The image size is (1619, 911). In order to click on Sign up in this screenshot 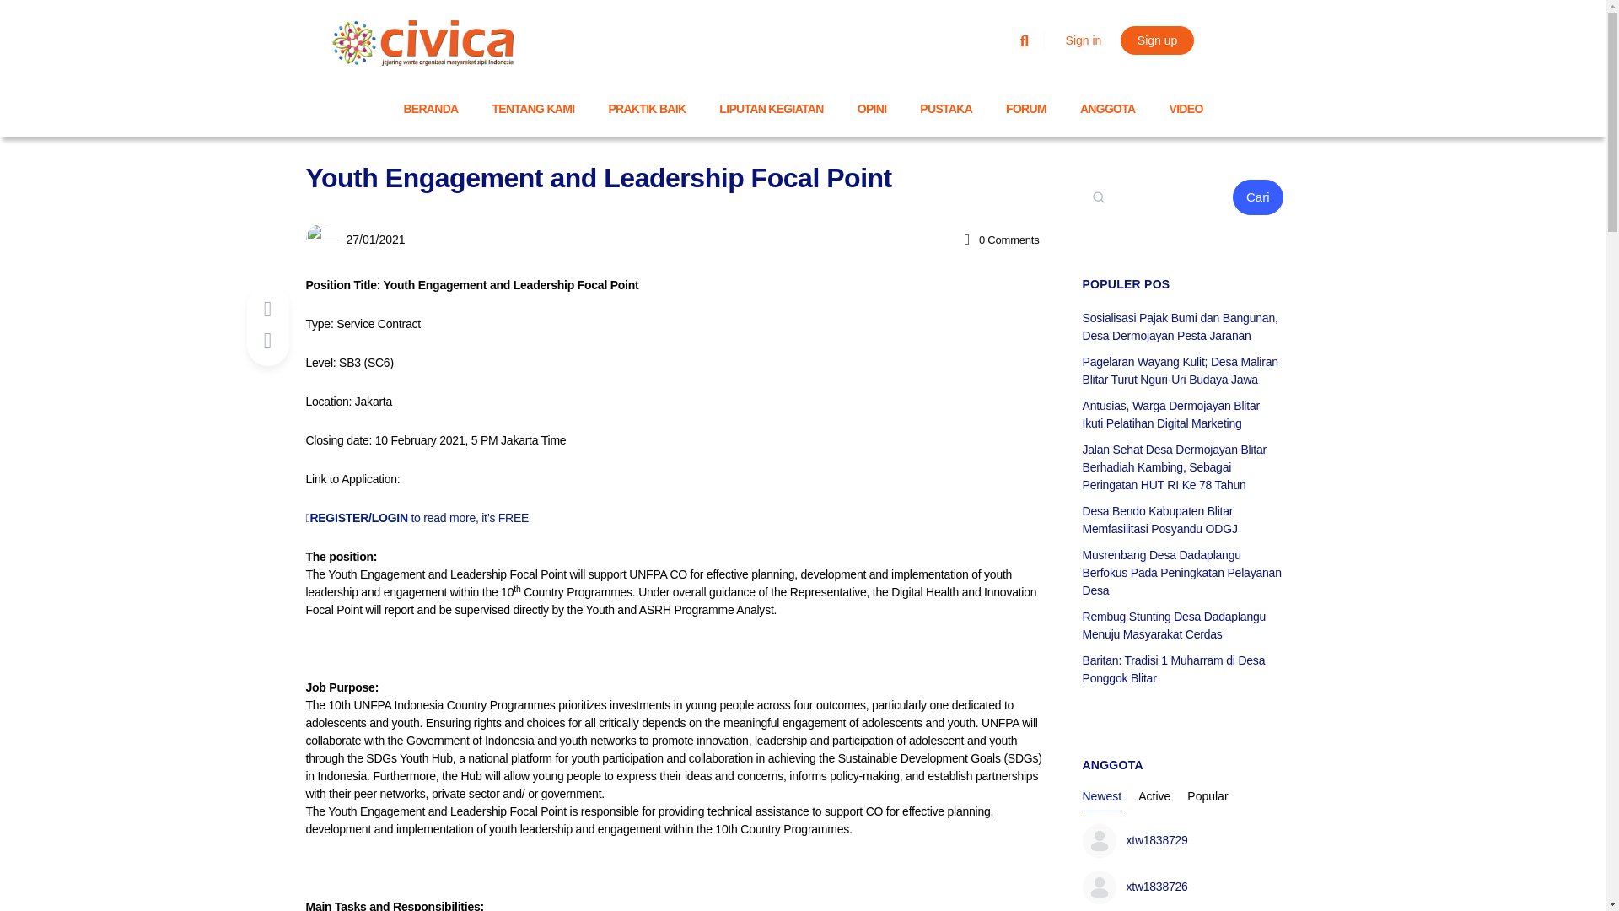, I will do `click(1157, 40)`.